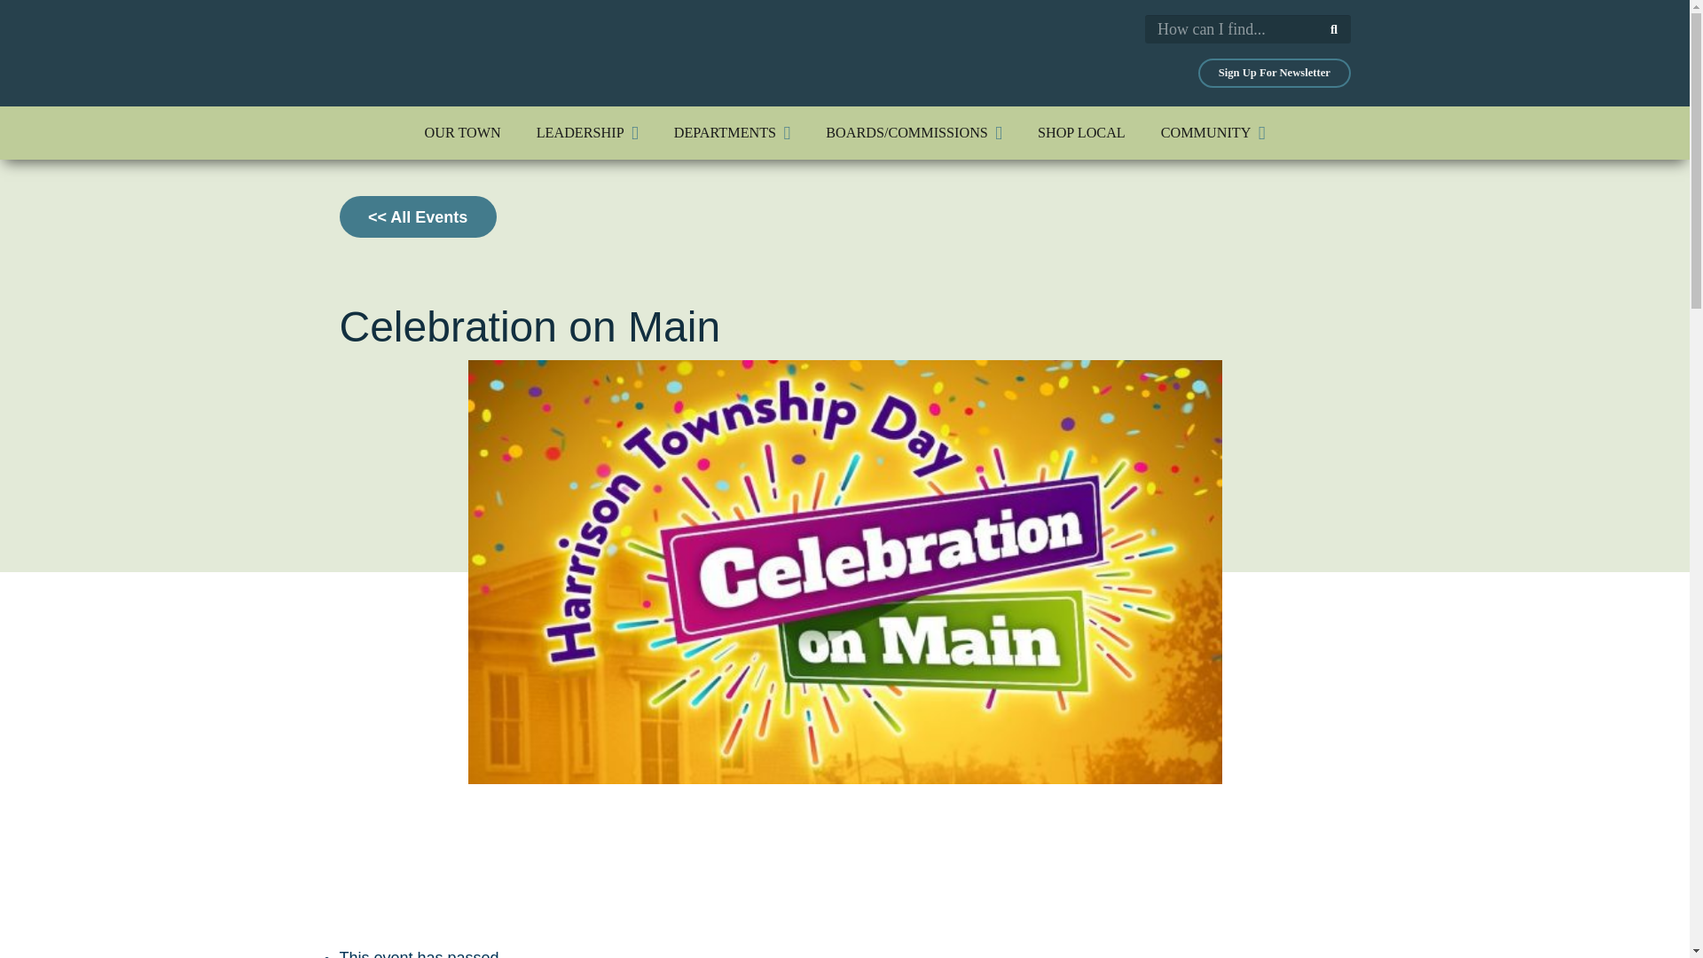 Image resolution: width=1703 pixels, height=958 pixels. What do you see at coordinates (1274, 73) in the screenshot?
I see `Sign Up For Newsletter` at bounding box center [1274, 73].